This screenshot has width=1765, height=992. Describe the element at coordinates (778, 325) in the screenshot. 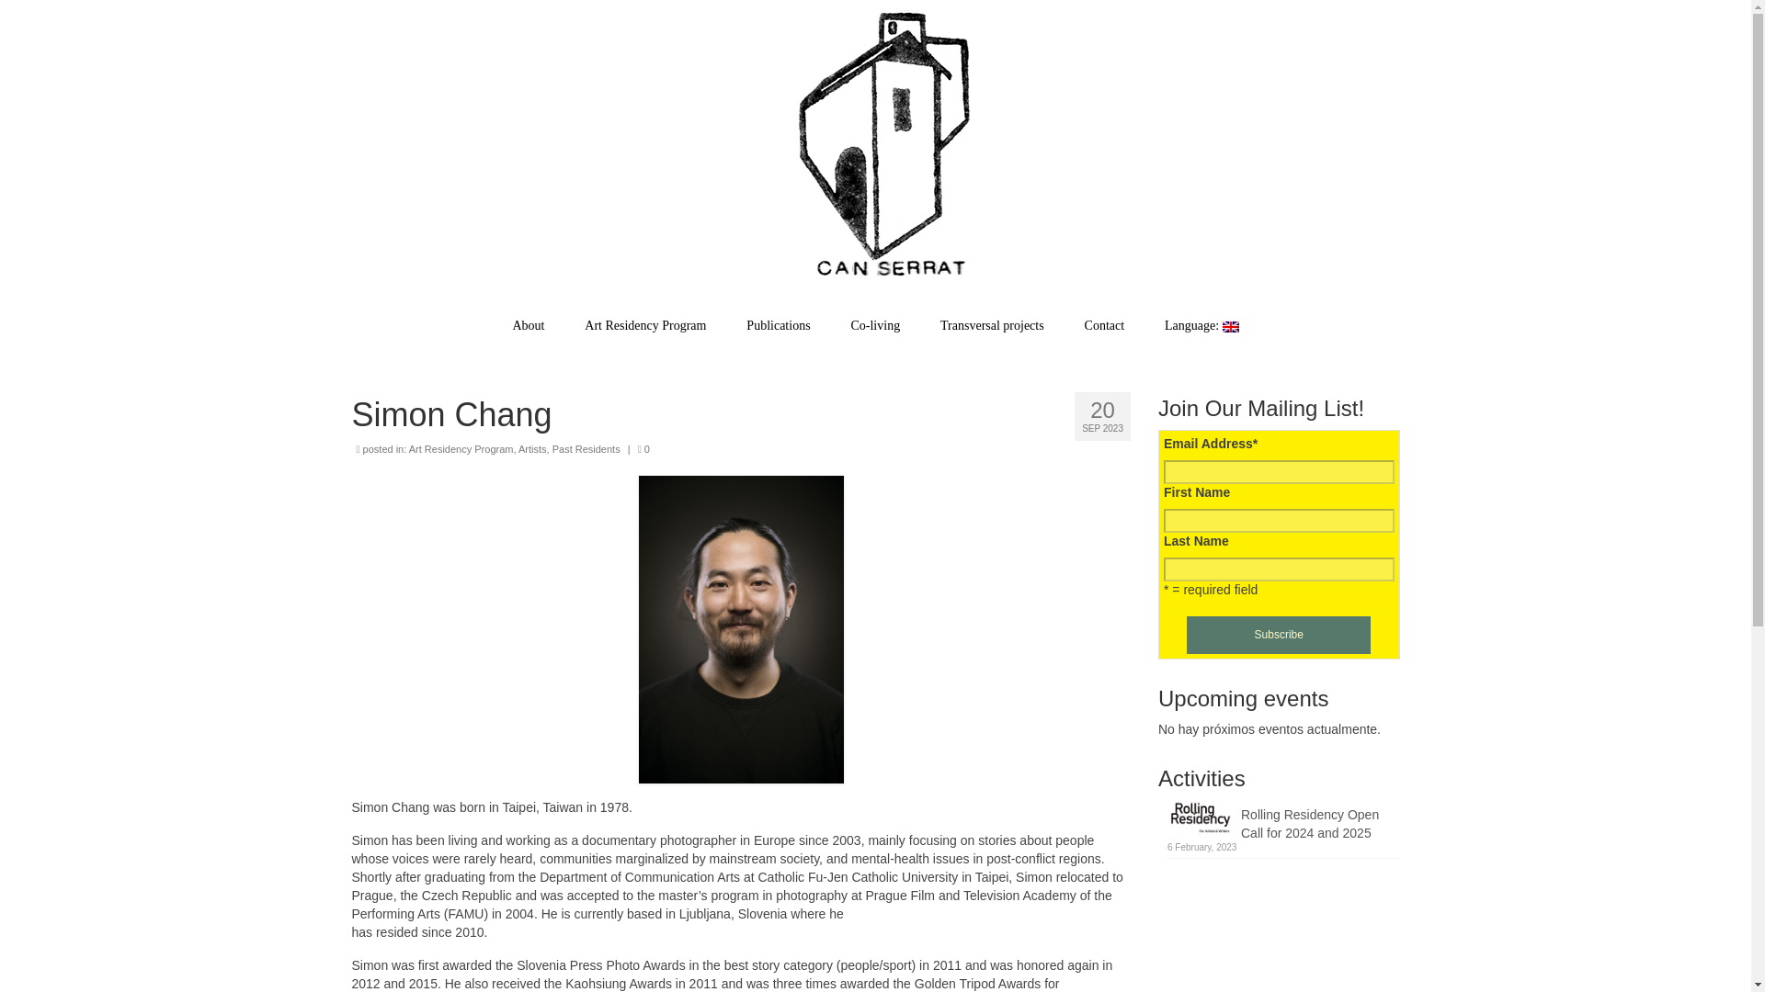

I see `Publications` at that location.